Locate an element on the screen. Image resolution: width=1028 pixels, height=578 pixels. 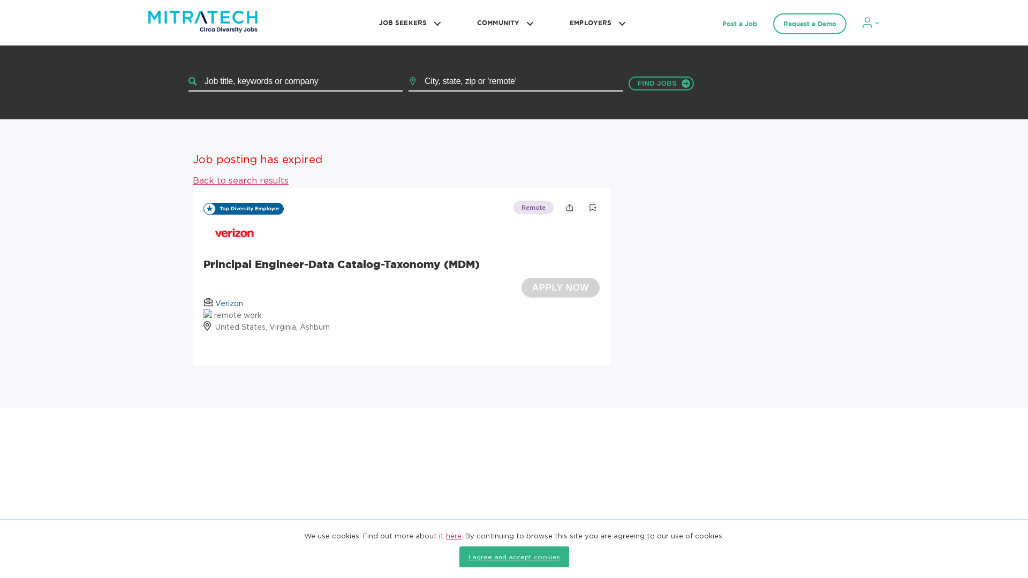
Share is located at coordinates (570, 207).